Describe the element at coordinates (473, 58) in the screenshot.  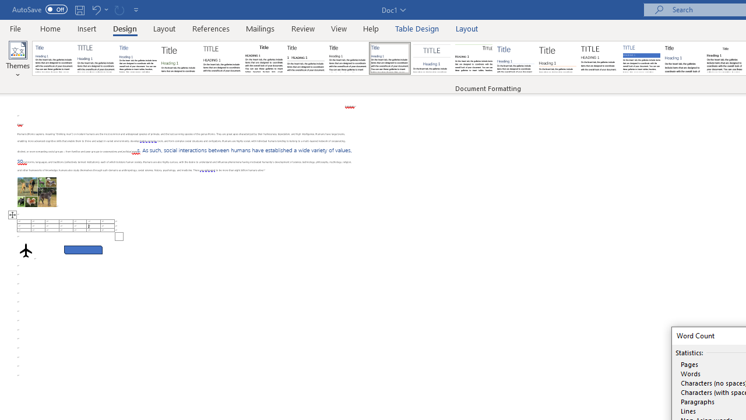
I see `Lines (Distinctive)` at that location.